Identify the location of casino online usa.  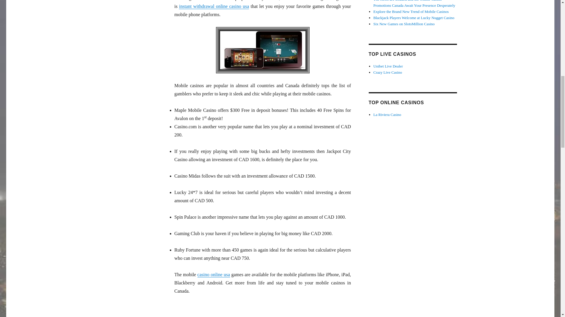
(214, 274).